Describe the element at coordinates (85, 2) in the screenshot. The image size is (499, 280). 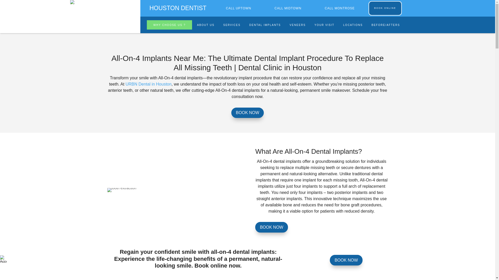
I see `urban-dental-log-and-google-review-updated` at that location.